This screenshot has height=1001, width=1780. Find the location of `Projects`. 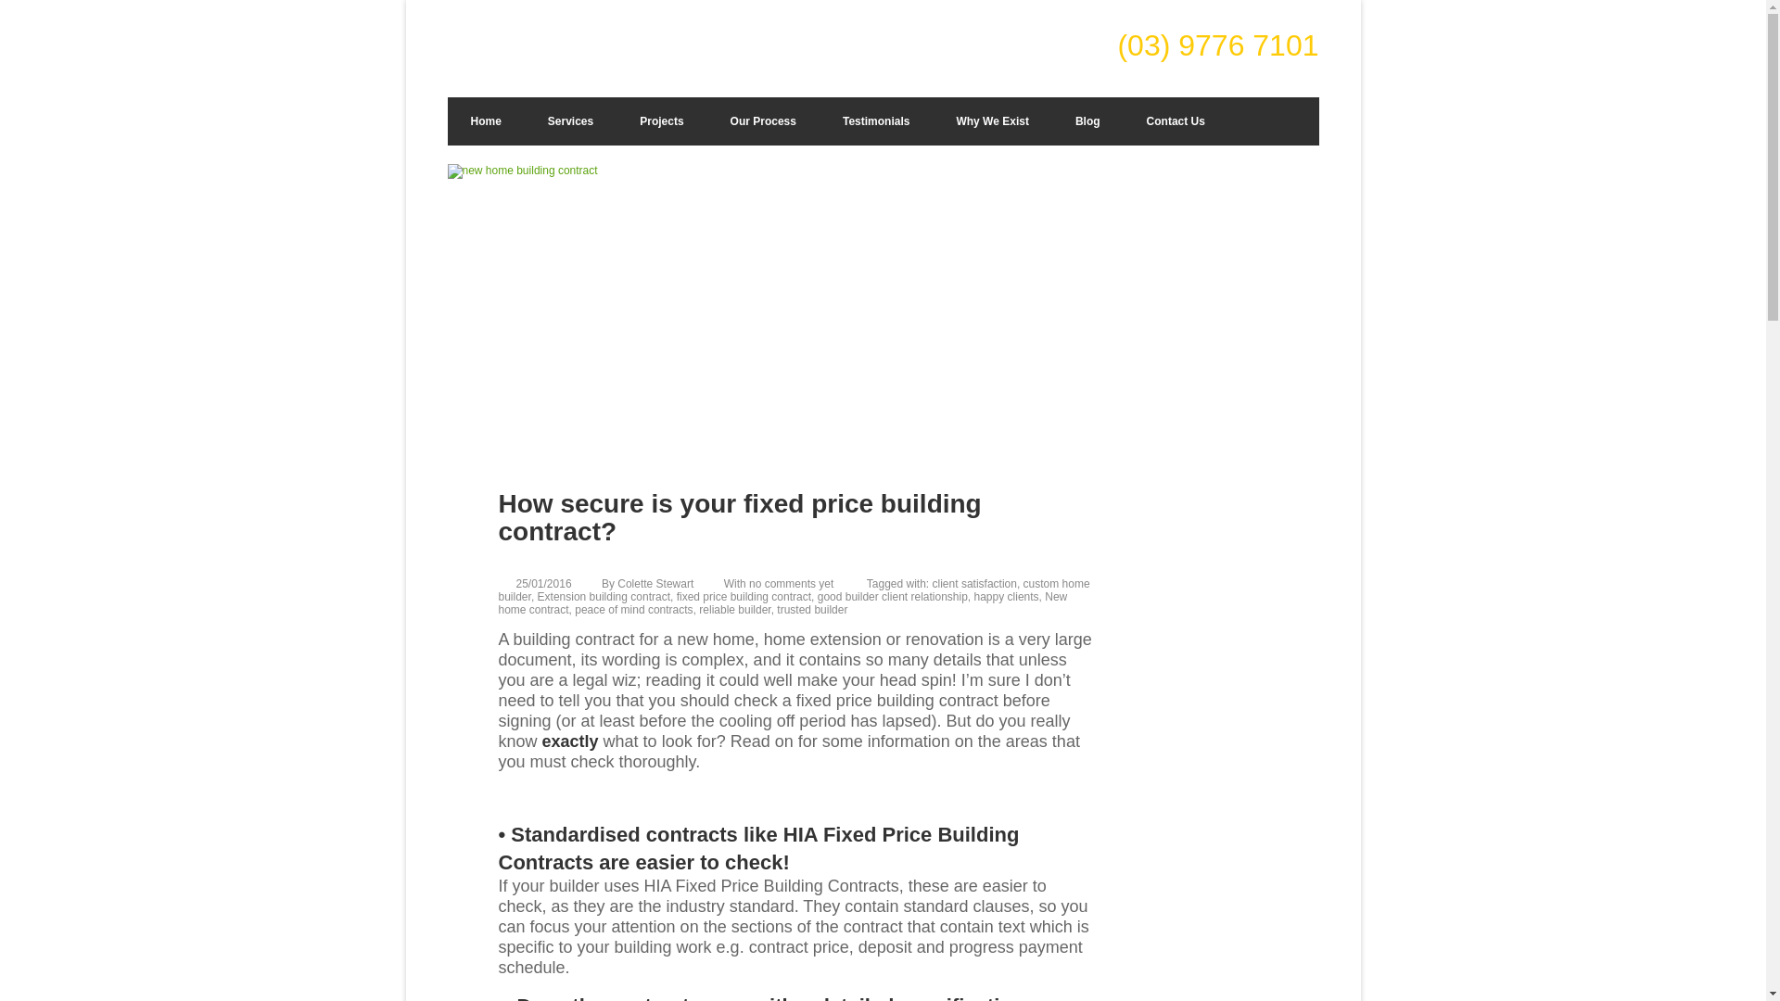

Projects is located at coordinates (661, 120).